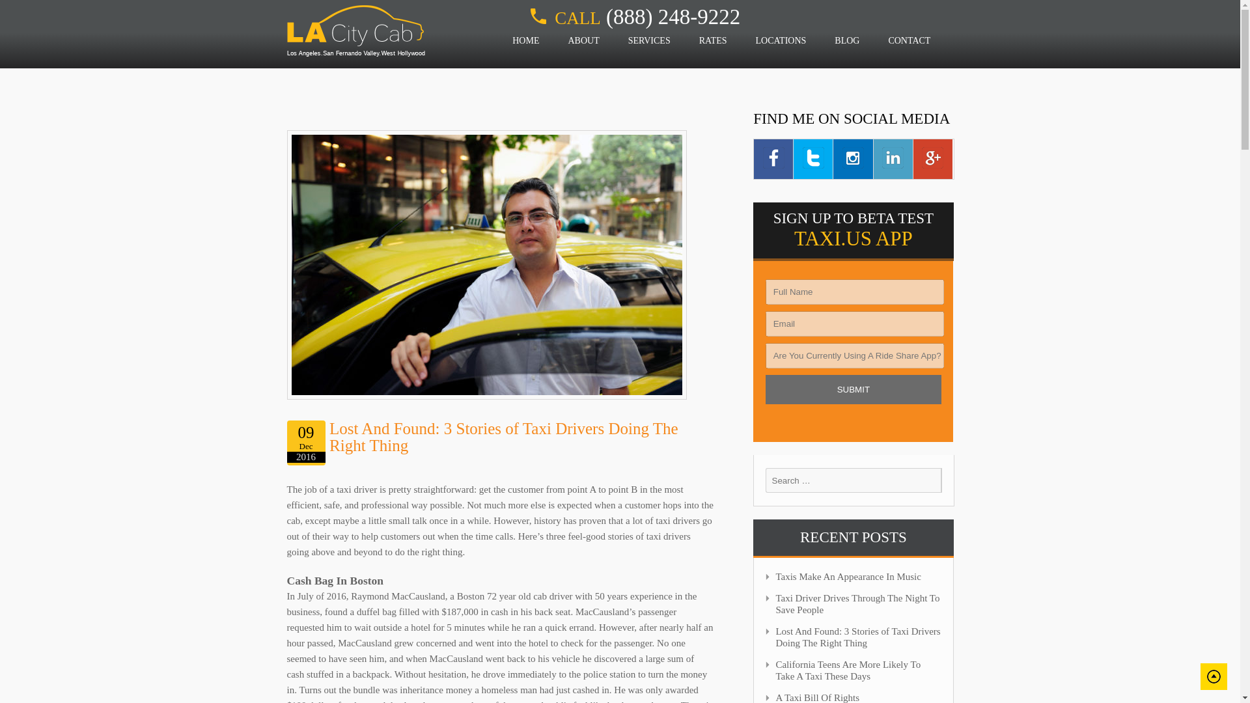 This screenshot has height=703, width=1250. I want to click on RATES, so click(713, 41).